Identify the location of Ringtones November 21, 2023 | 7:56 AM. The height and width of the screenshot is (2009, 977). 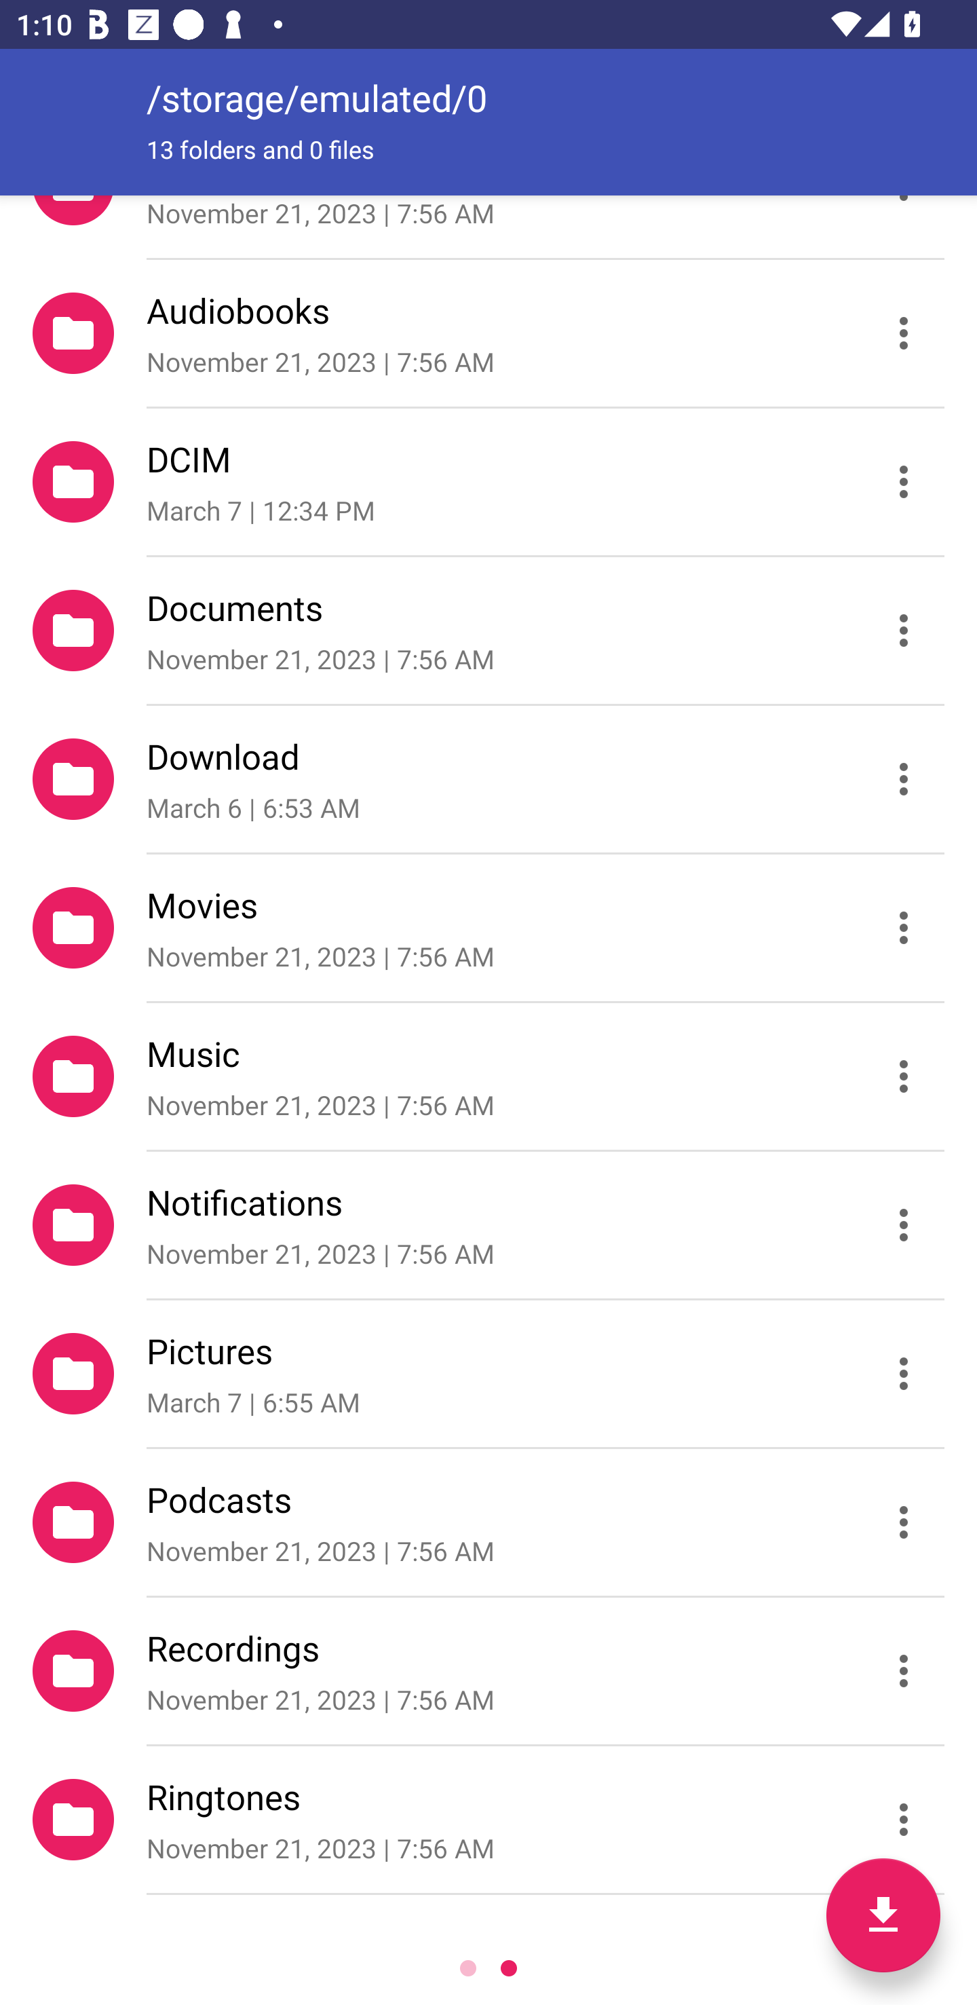
(488, 1819).